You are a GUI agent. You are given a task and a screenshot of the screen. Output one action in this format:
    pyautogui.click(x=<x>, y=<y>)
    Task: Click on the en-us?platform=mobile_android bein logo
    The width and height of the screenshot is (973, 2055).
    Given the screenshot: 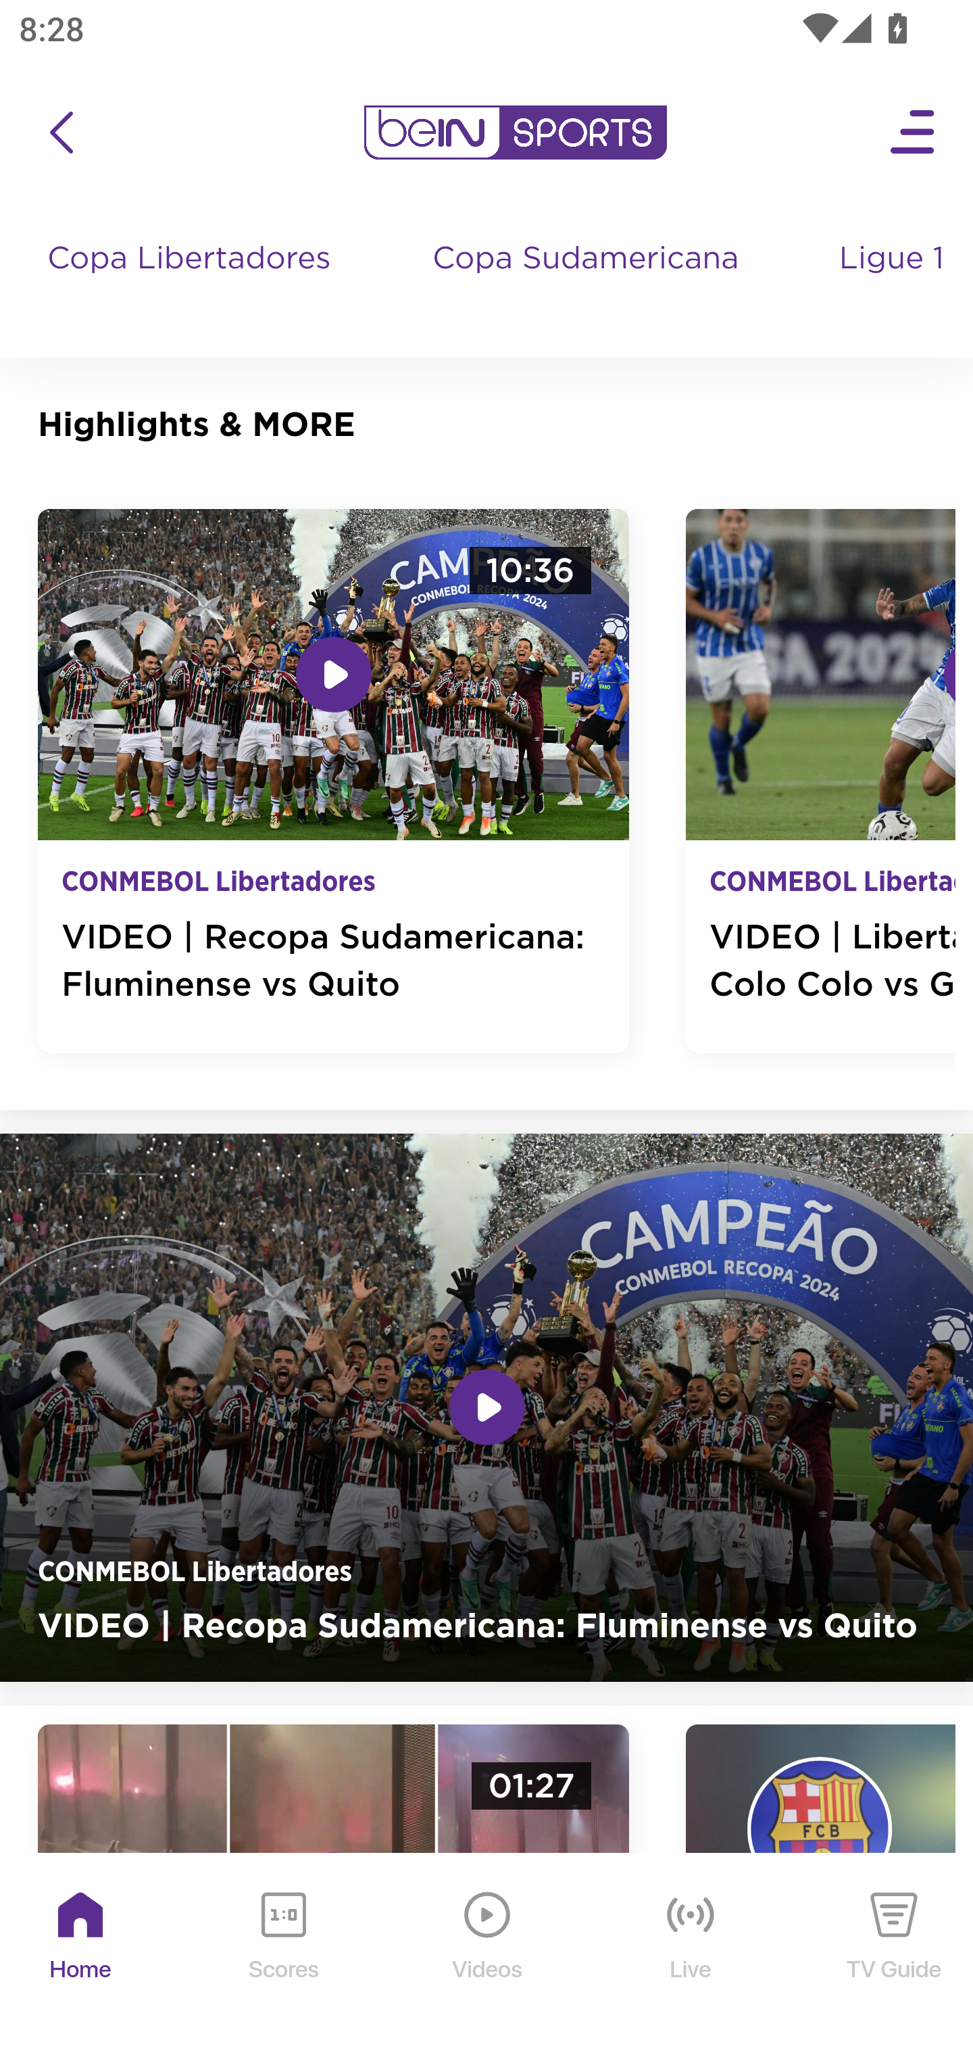 What is the action you would take?
    pyautogui.click(x=515, y=132)
    